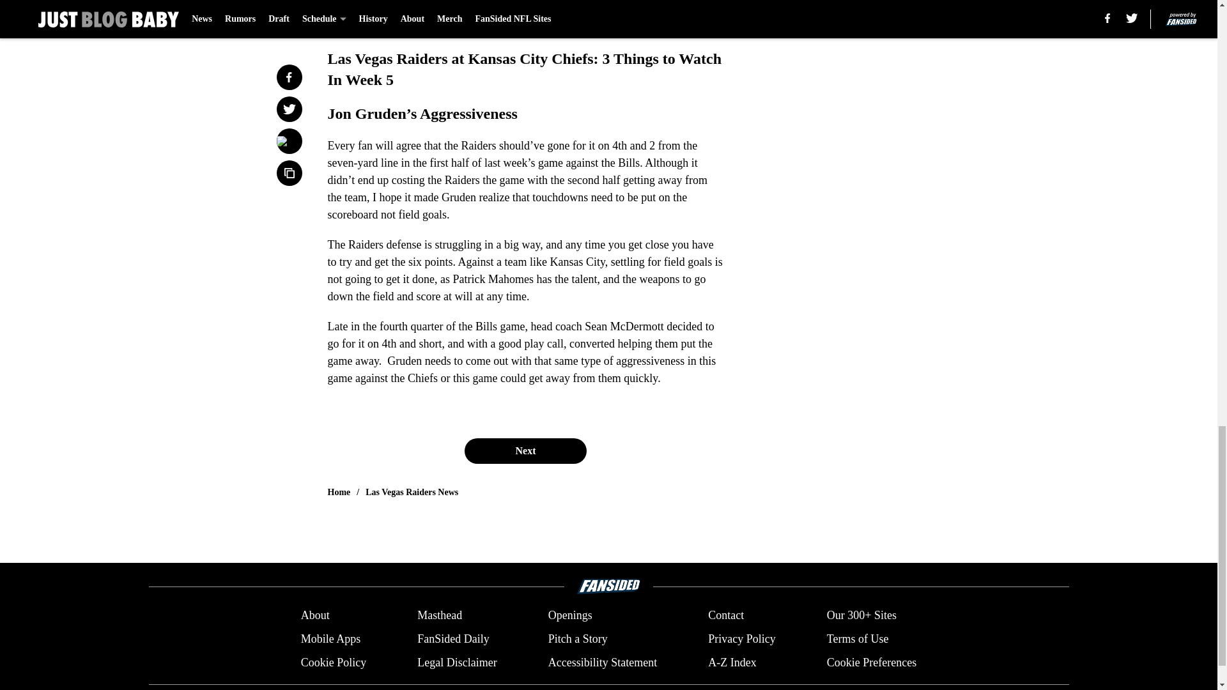 The width and height of the screenshot is (1227, 690). I want to click on Openings, so click(570, 616).